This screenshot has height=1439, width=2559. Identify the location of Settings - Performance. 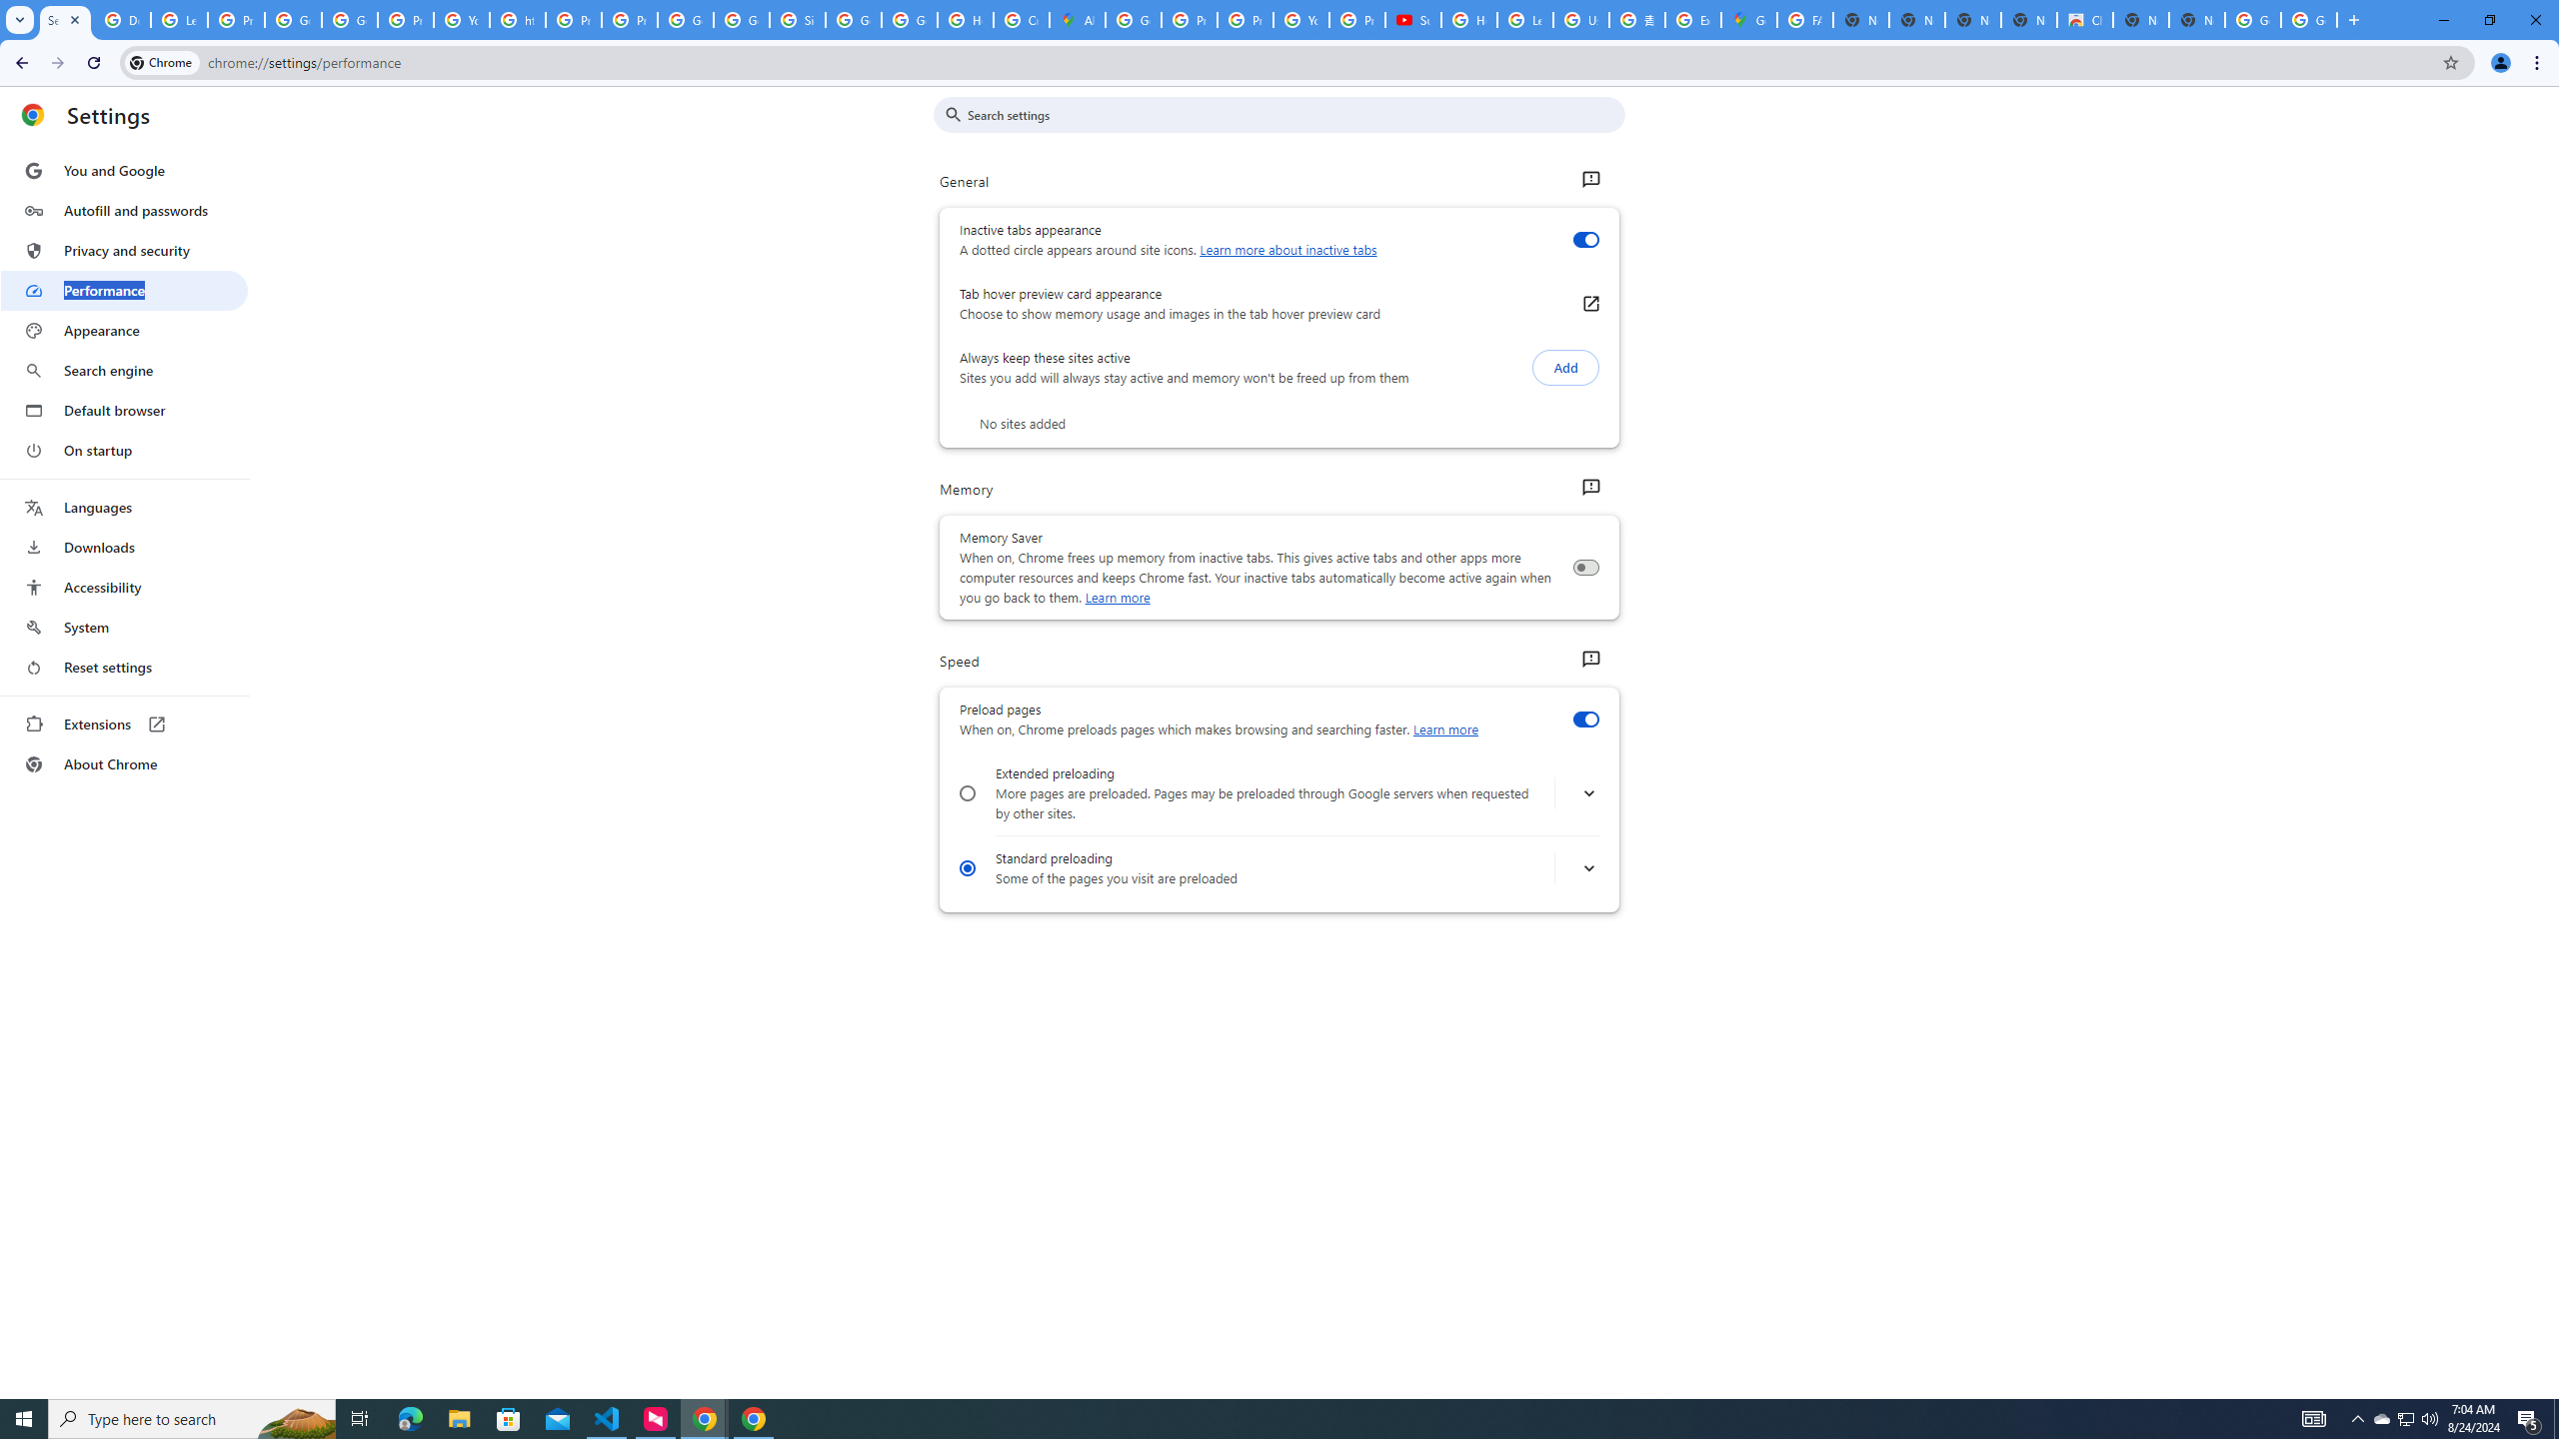
(65, 20).